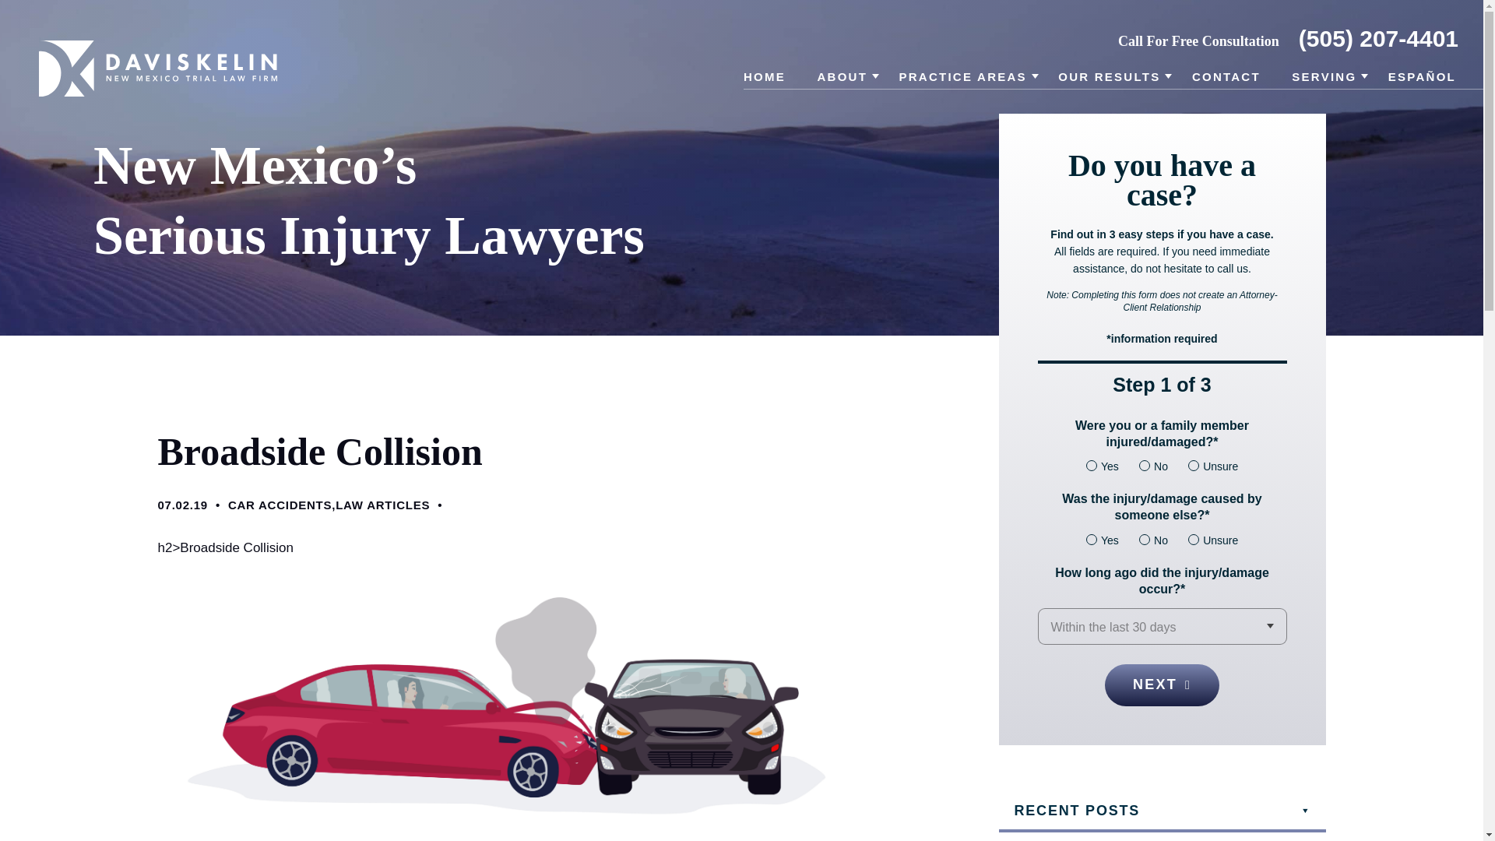  Describe the element at coordinates (382, 505) in the screenshot. I see `LAW ARTICLES` at that location.